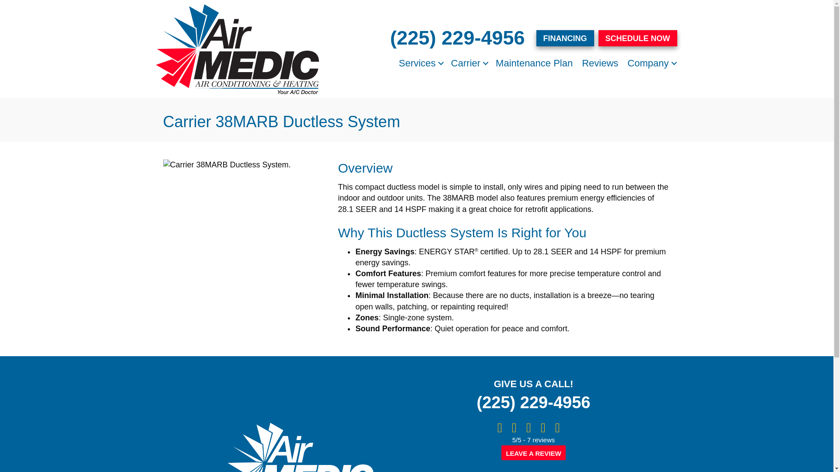 The width and height of the screenshot is (840, 472). Describe the element at coordinates (237, 49) in the screenshot. I see `AirMedic Logo` at that location.